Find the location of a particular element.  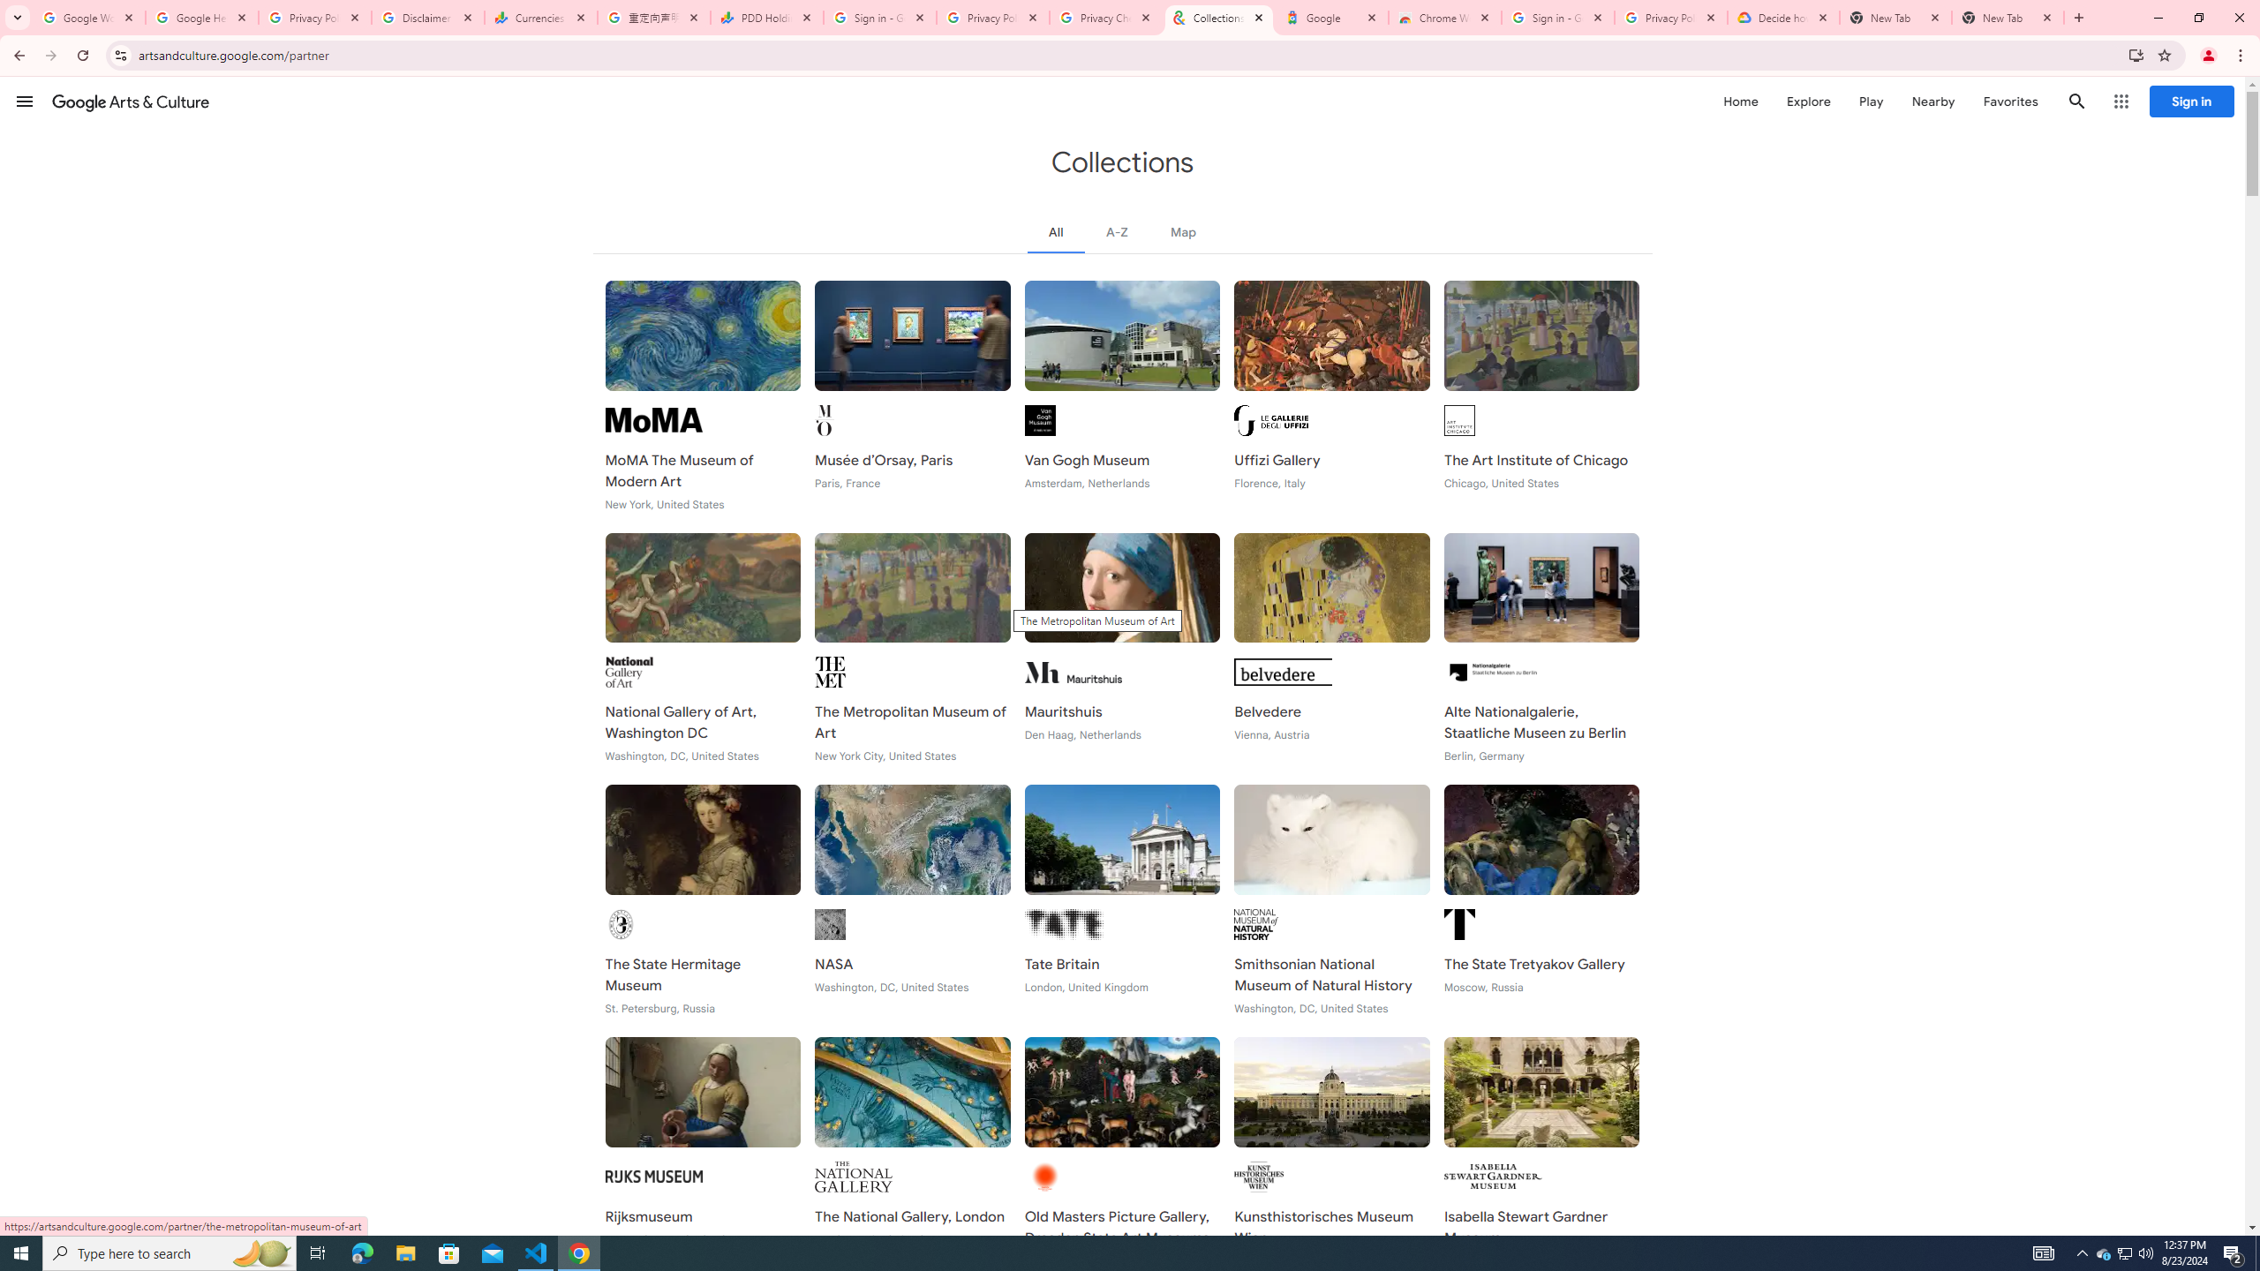

A-Z is located at coordinates (1118, 231).